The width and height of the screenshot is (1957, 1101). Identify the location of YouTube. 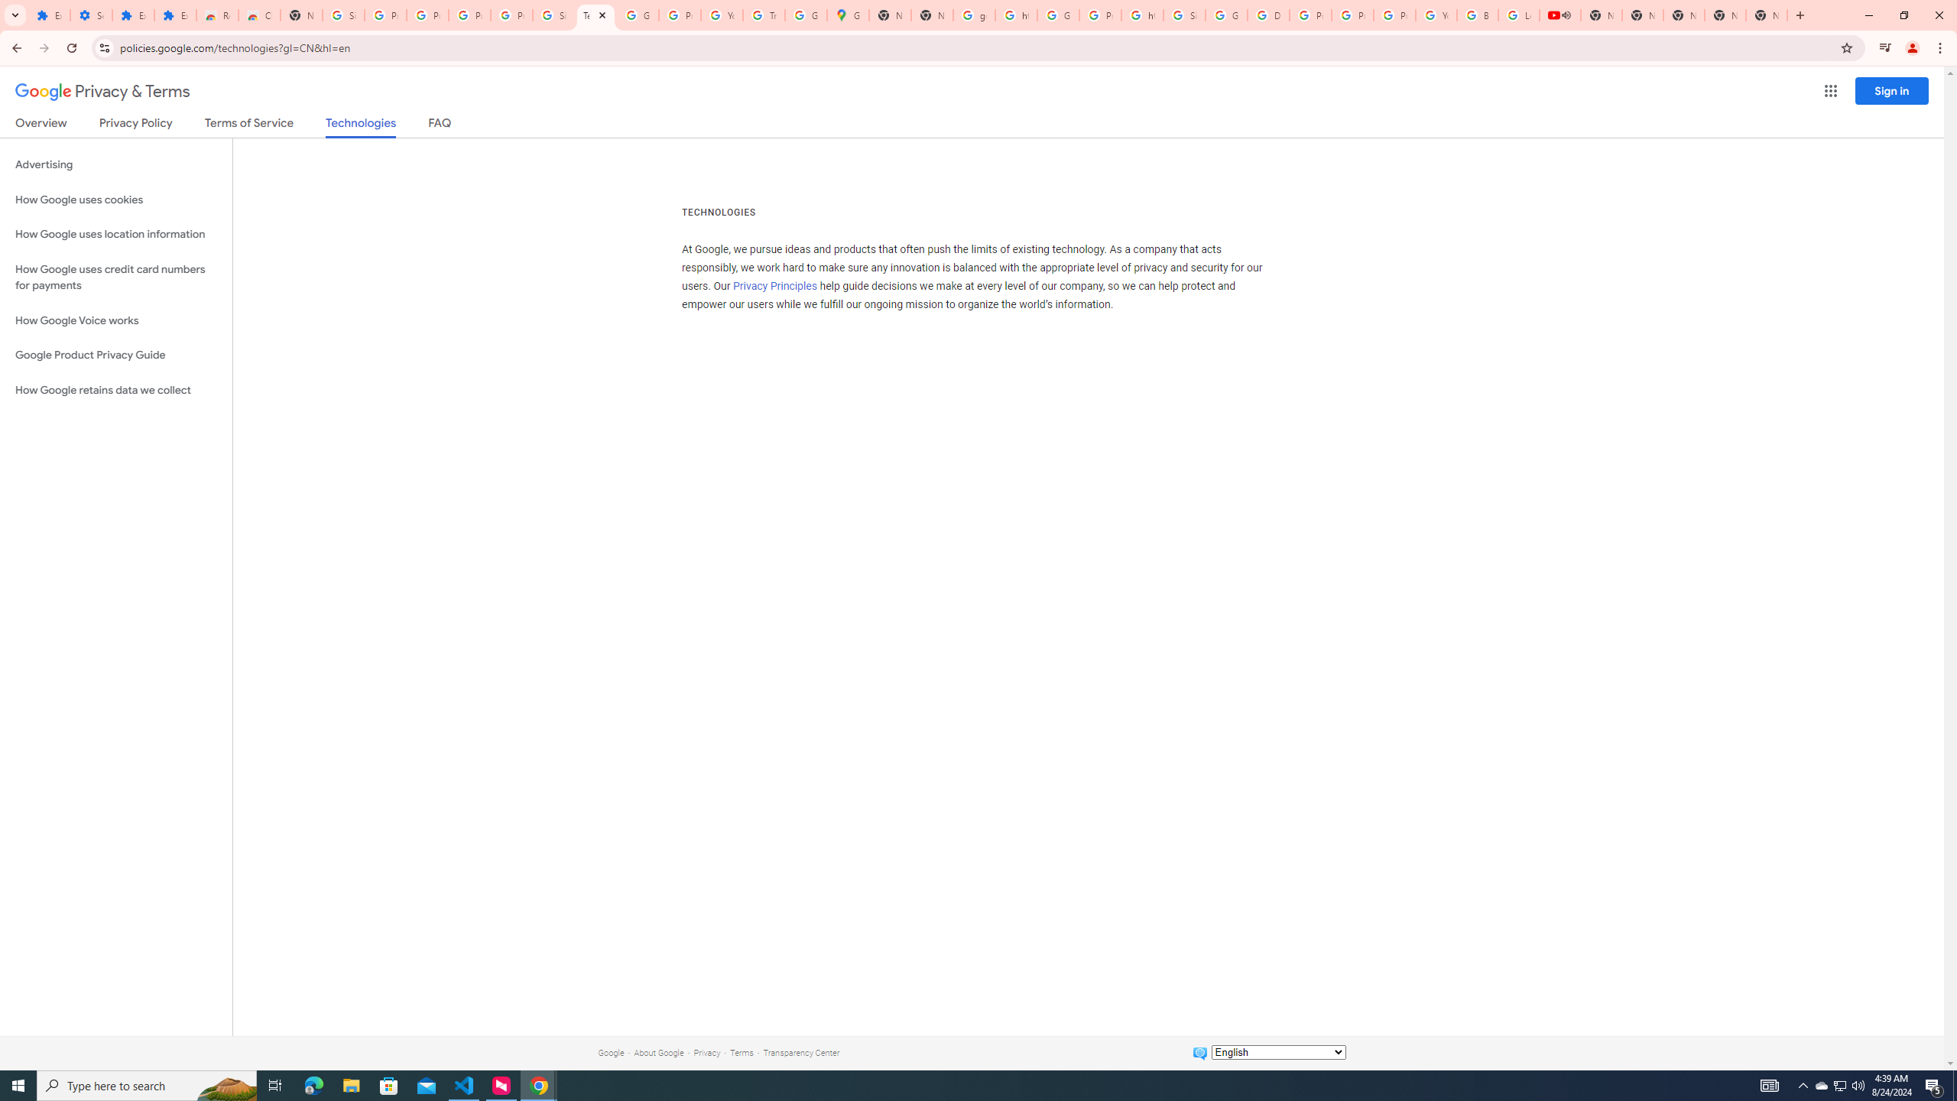
(722, 15).